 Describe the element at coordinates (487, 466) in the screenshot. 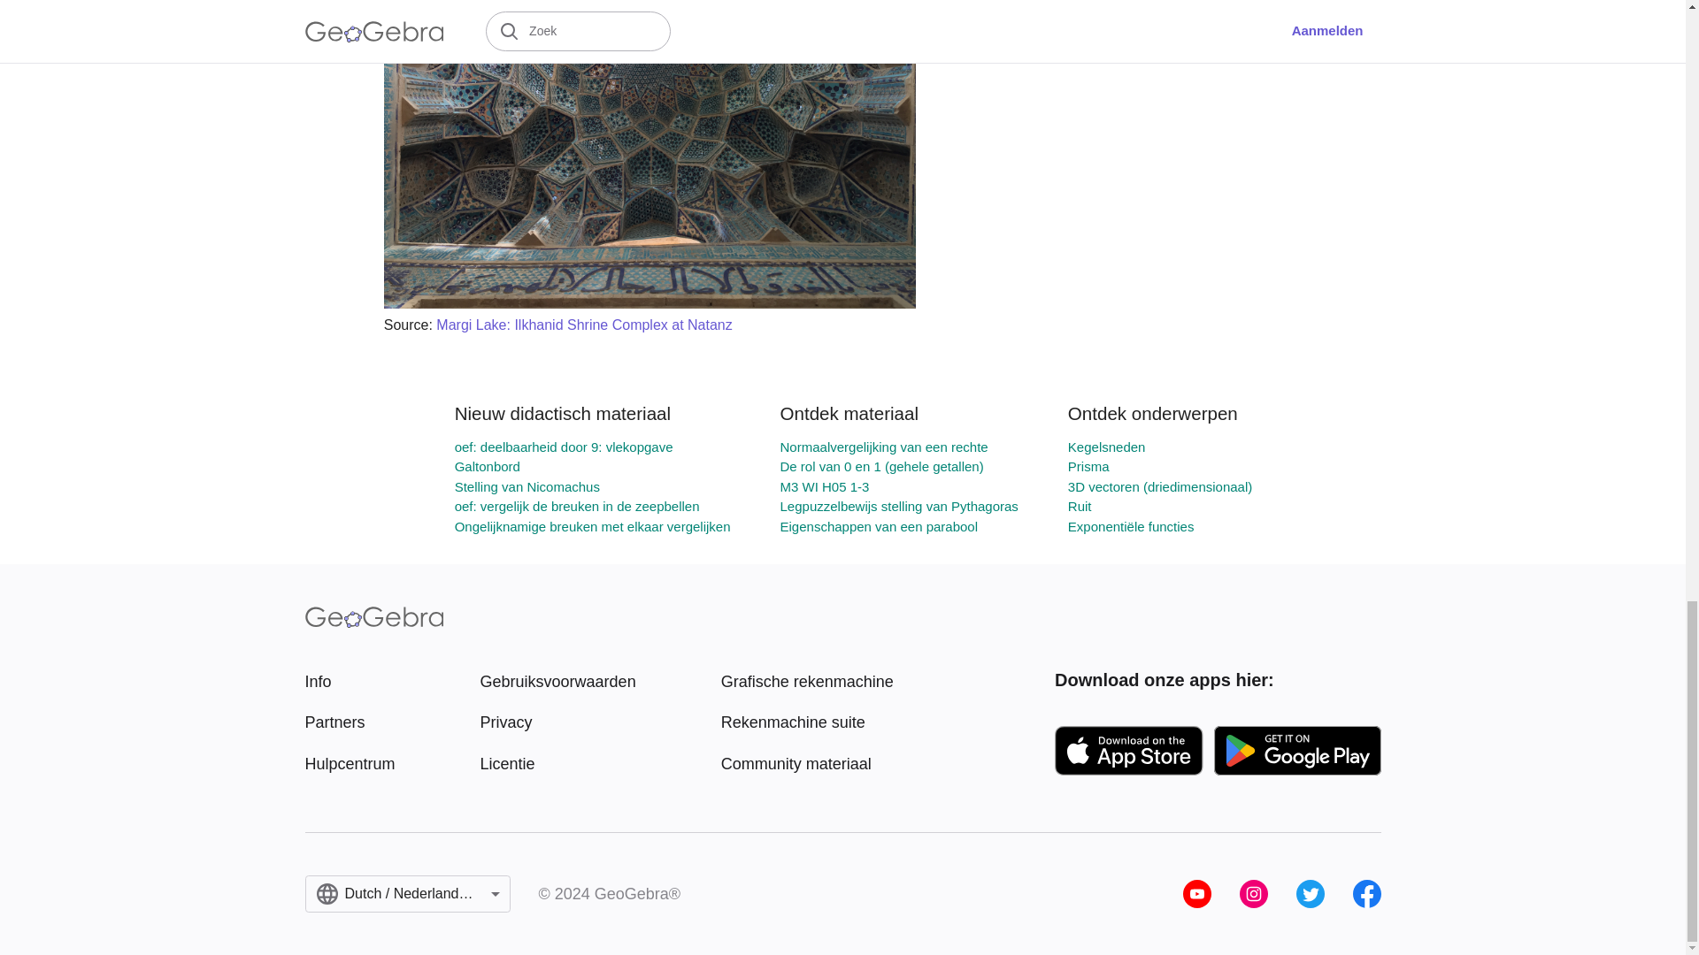

I see `Galtonbord` at that location.